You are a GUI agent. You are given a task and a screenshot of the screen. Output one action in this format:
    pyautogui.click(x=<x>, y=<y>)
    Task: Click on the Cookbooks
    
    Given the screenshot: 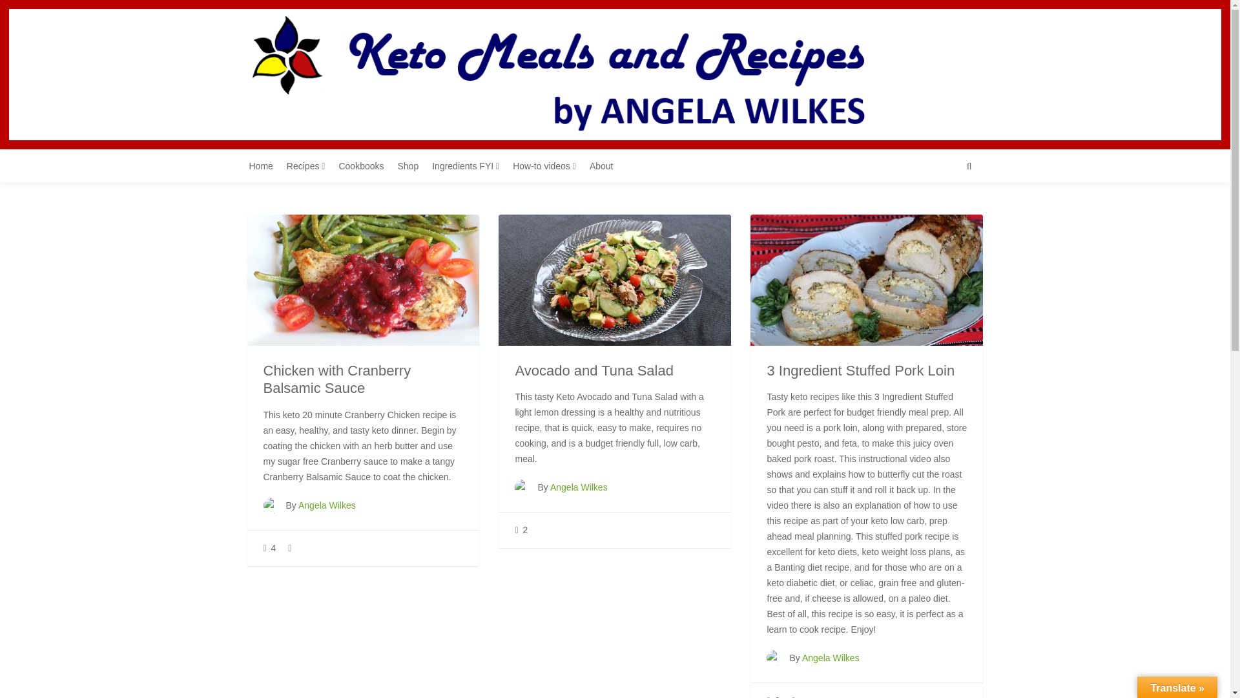 What is the action you would take?
    pyautogui.click(x=366, y=165)
    